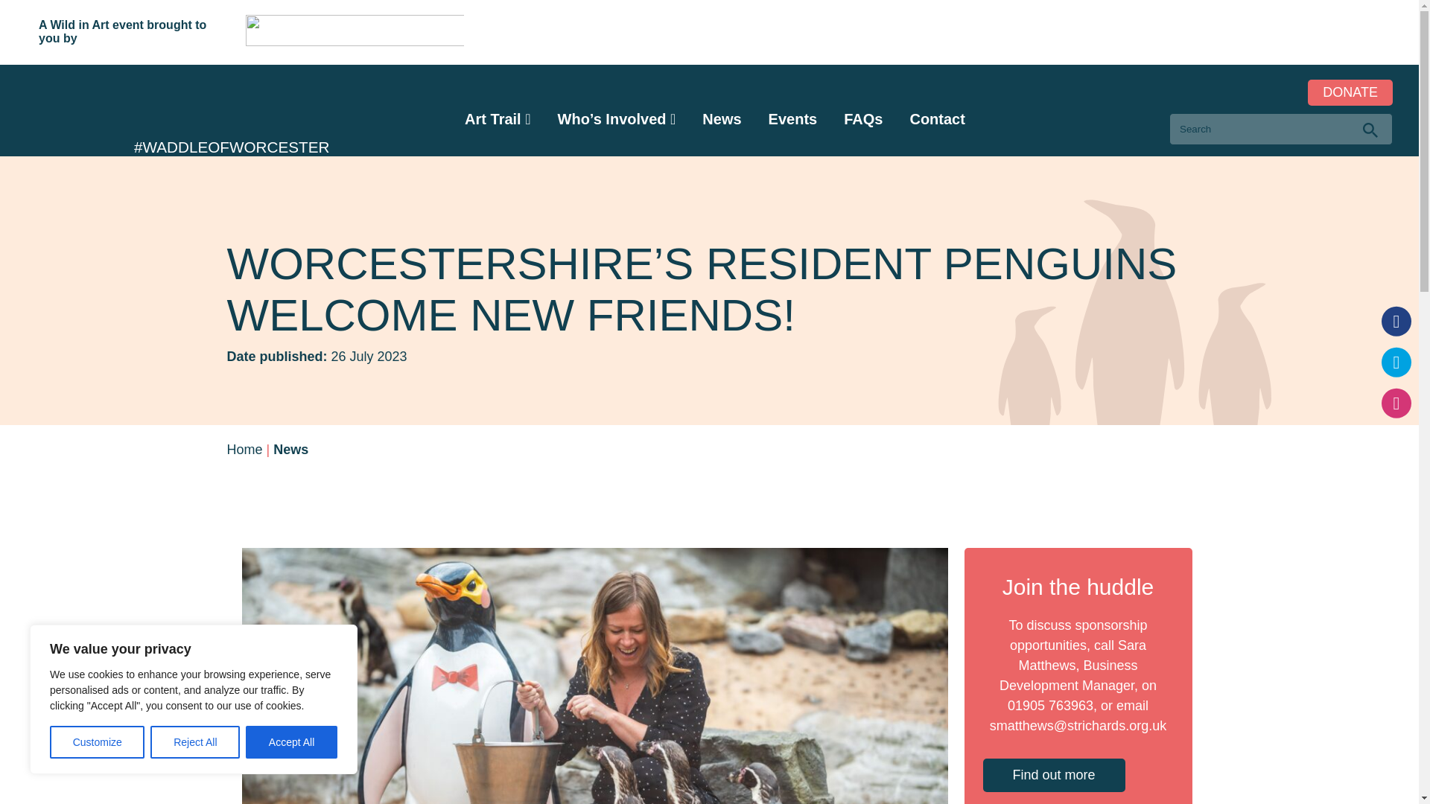 The width and height of the screenshot is (1430, 804). Describe the element at coordinates (493, 119) in the screenshot. I see `Art Trail` at that location.